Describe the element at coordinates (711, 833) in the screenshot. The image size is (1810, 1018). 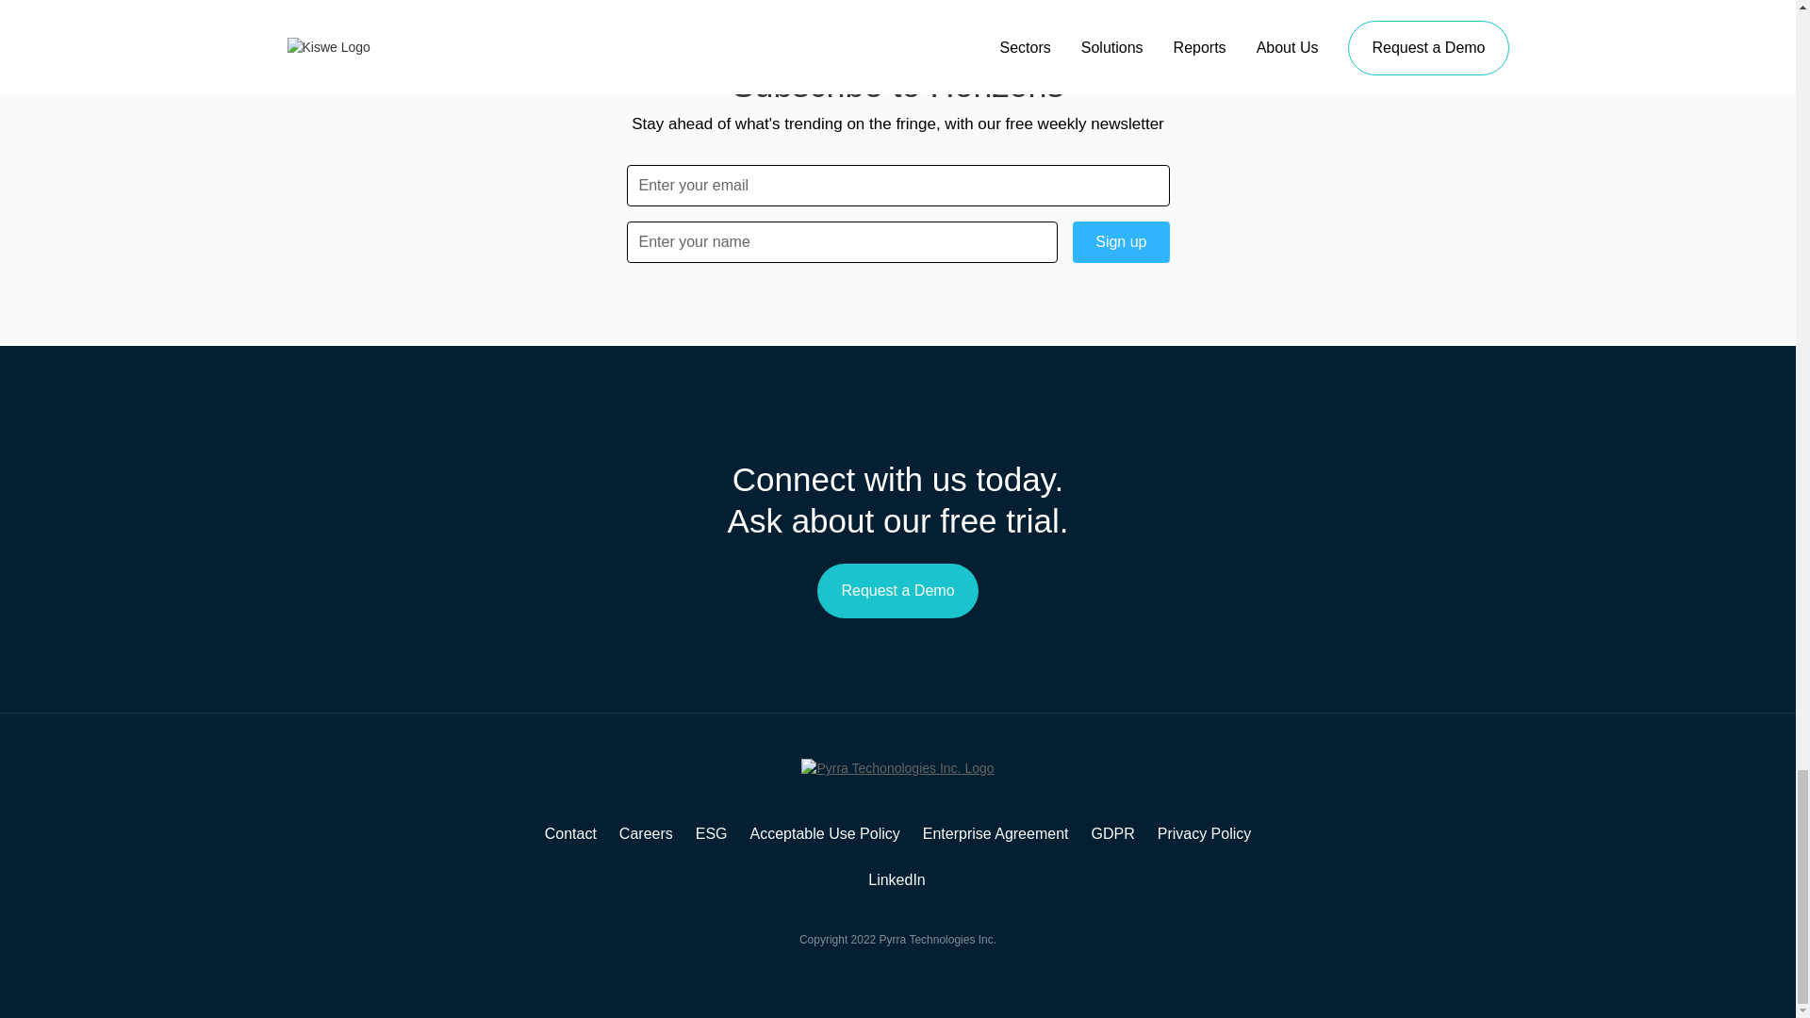
I see `ESG` at that location.